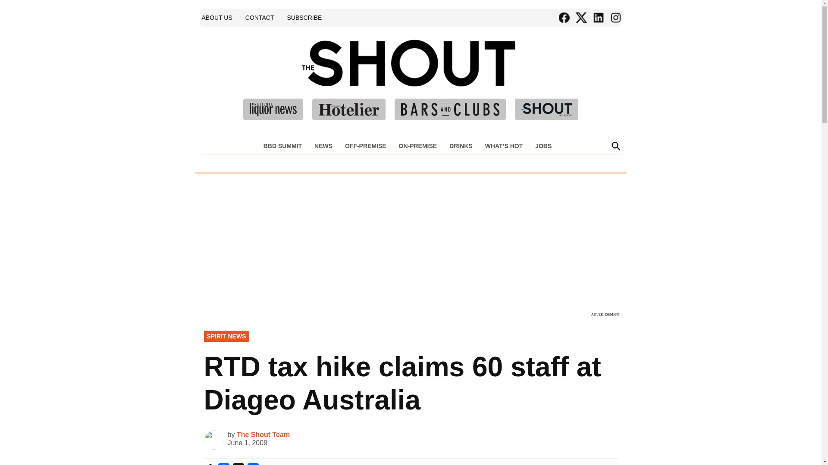 The image size is (828, 465). I want to click on NEWS, so click(323, 146).